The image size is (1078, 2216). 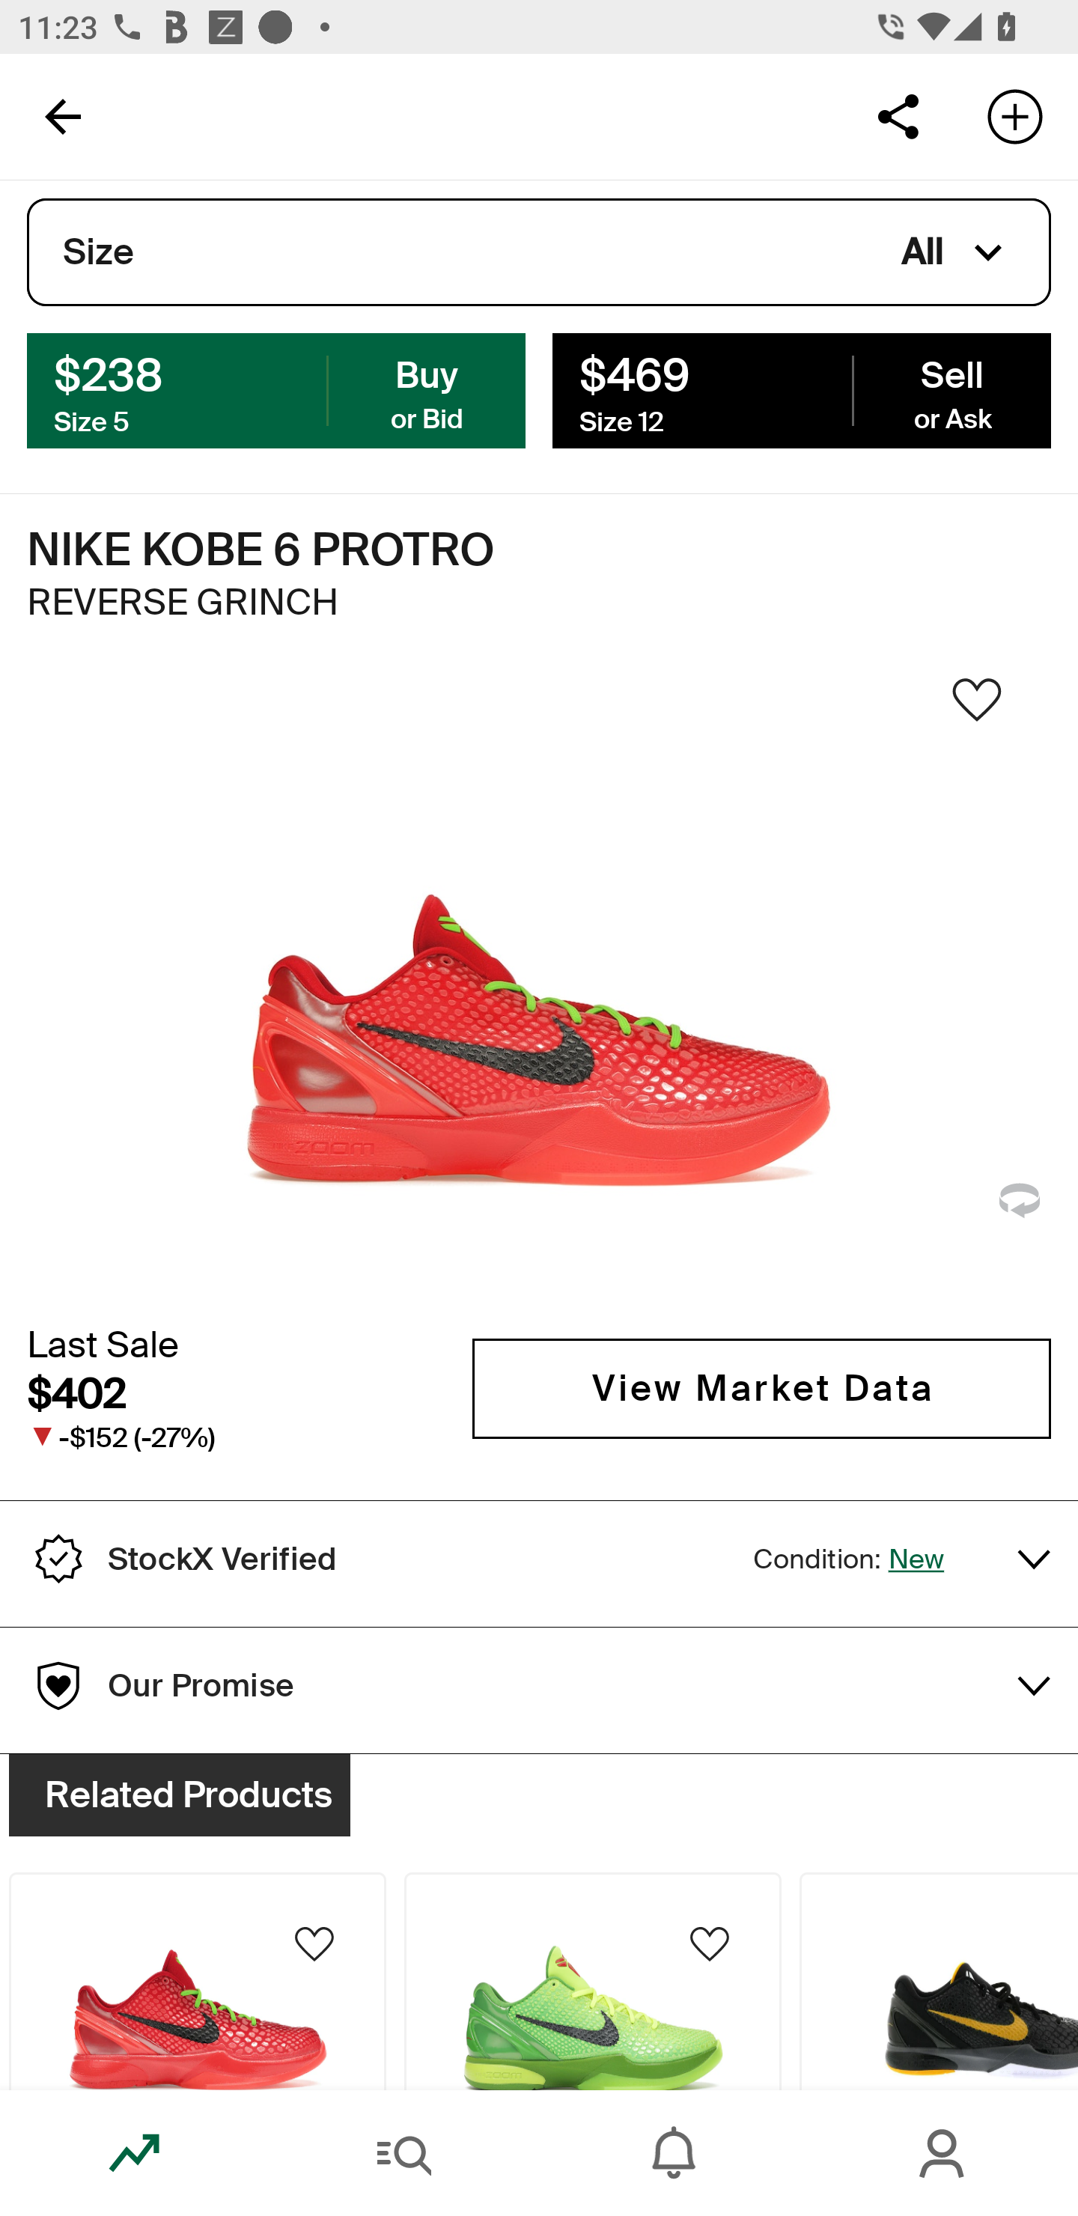 What do you see at coordinates (276, 389) in the screenshot?
I see `$238 Buy Size 5 or Bid` at bounding box center [276, 389].